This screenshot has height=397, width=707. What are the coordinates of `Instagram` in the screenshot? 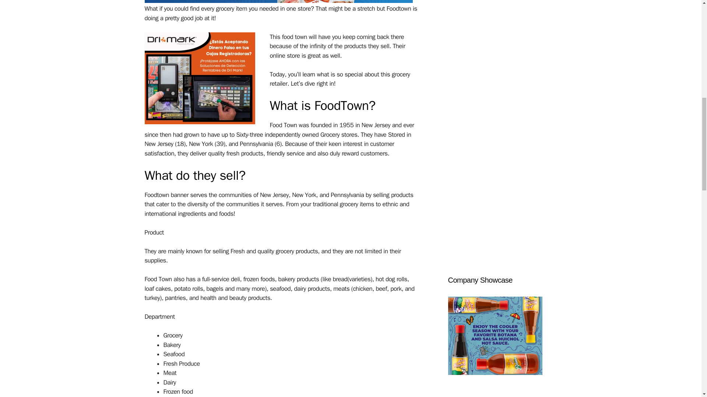 It's located at (490, 147).